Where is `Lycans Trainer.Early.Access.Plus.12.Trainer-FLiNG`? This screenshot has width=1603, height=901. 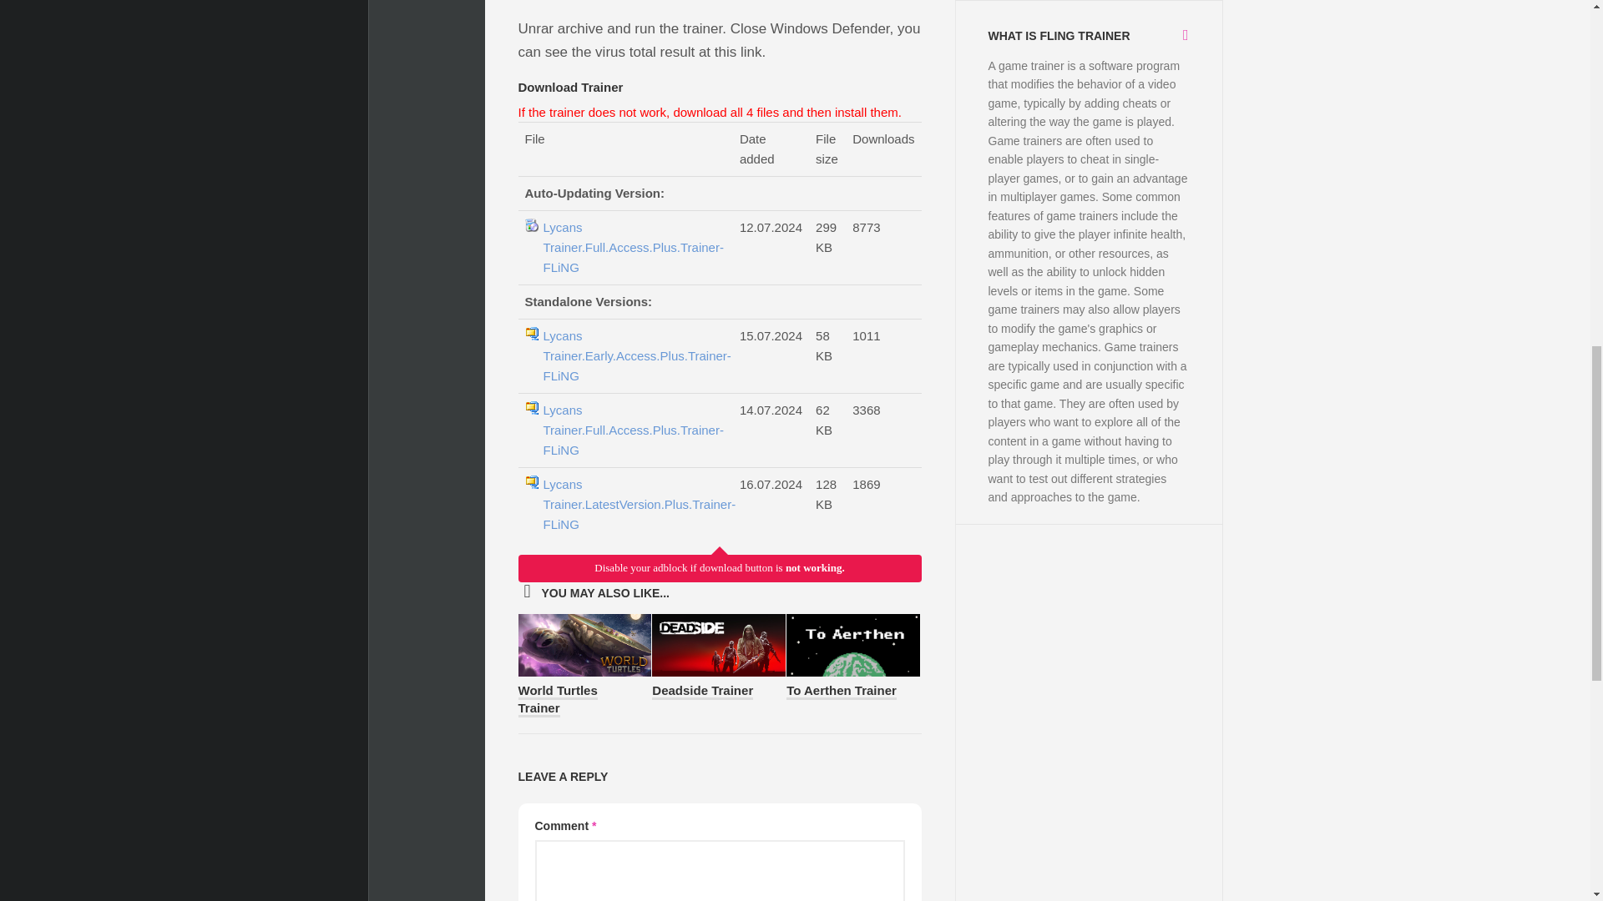
Lycans Trainer.Early.Access.Plus.12.Trainer-FLiNG is located at coordinates (633, 247).